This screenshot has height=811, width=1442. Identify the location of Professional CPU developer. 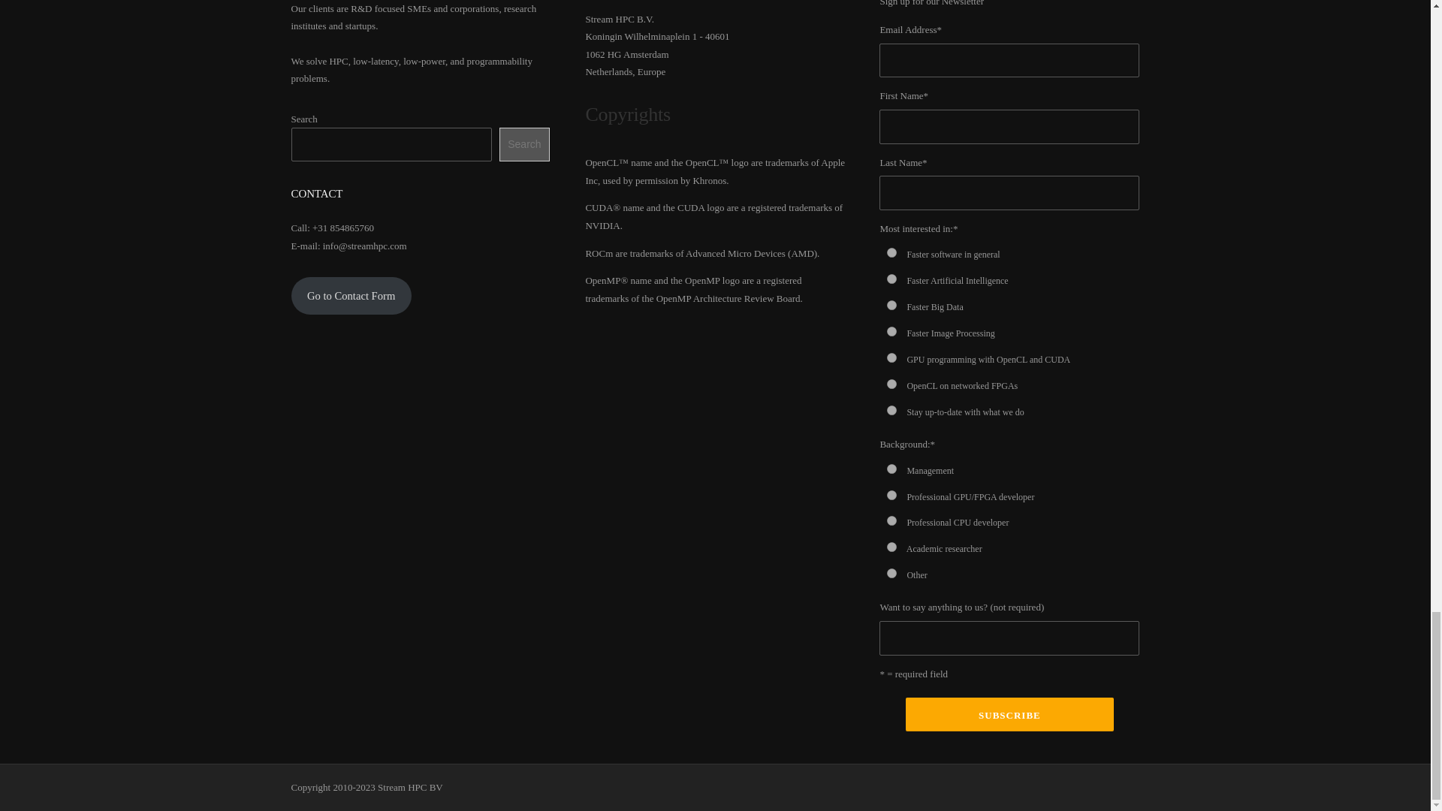
(891, 520).